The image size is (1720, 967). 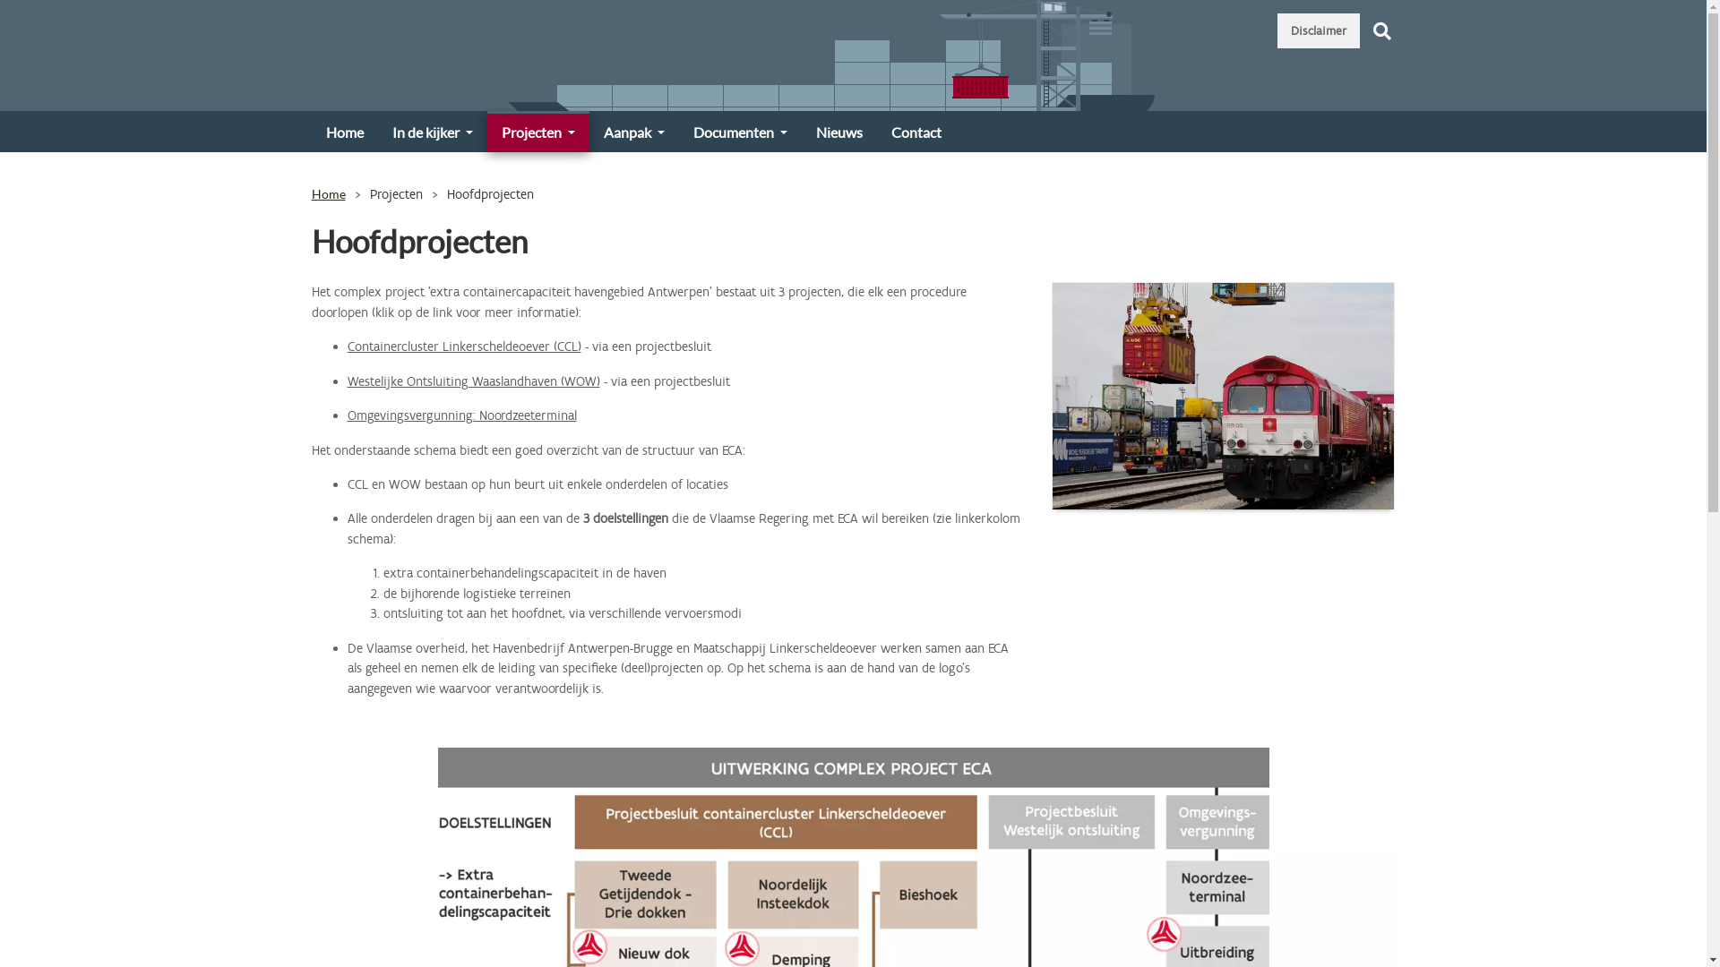 I want to click on Home, so click(x=329, y=193).